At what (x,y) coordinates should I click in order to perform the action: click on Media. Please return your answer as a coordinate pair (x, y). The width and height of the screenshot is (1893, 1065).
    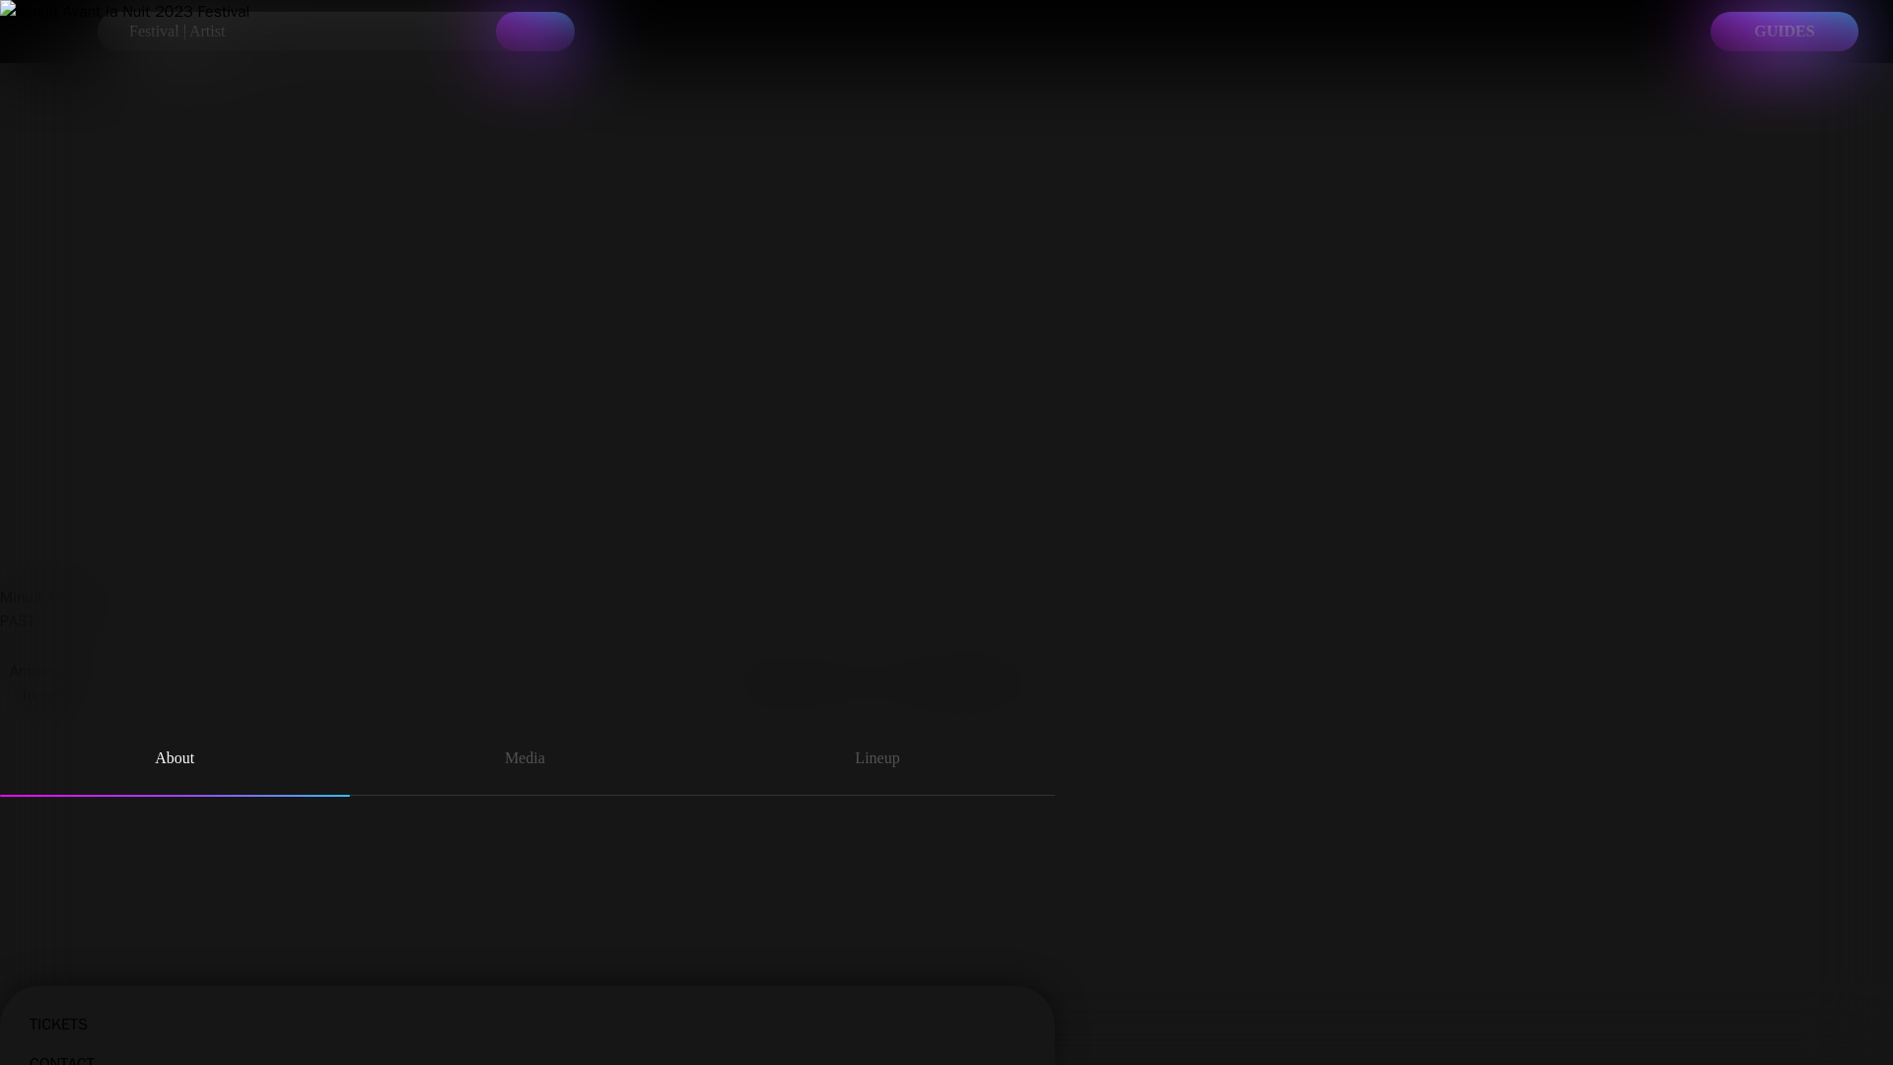
    Looking at the image, I should click on (525, 760).